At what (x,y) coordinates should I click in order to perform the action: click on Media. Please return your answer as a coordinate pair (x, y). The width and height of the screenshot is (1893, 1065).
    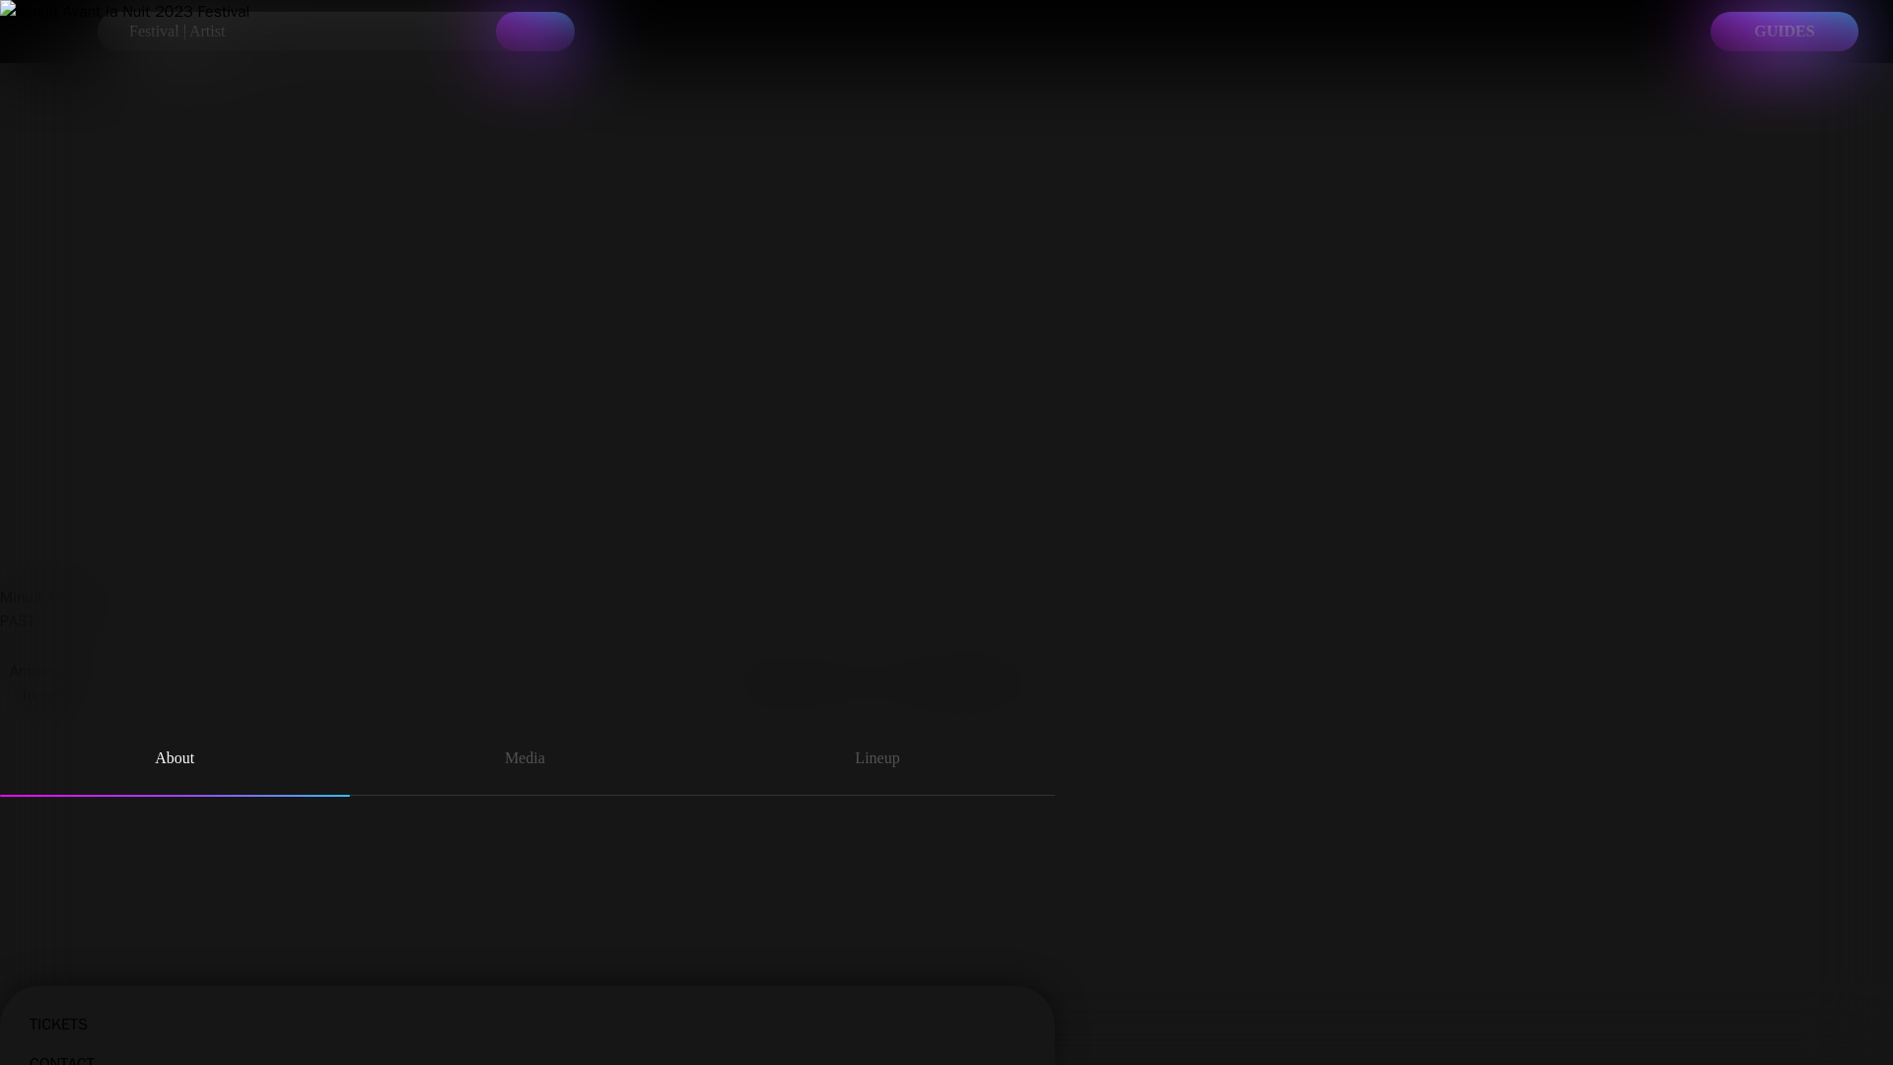
    Looking at the image, I should click on (525, 760).